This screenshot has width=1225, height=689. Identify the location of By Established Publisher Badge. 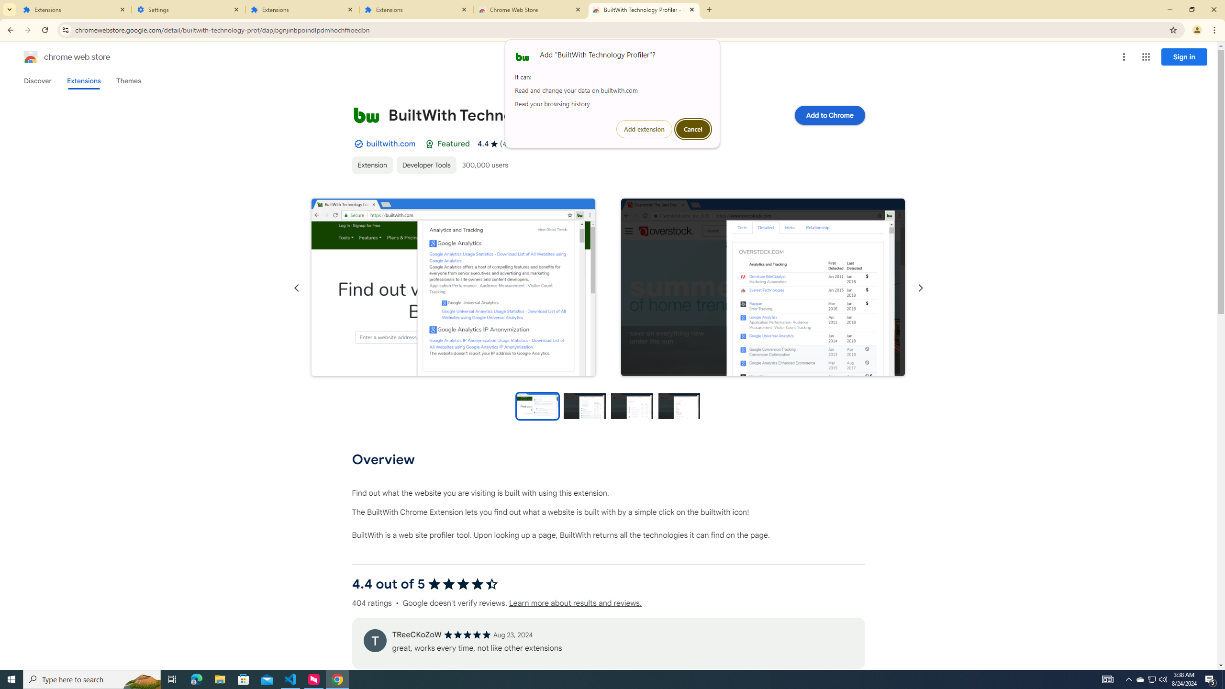
(358, 144).